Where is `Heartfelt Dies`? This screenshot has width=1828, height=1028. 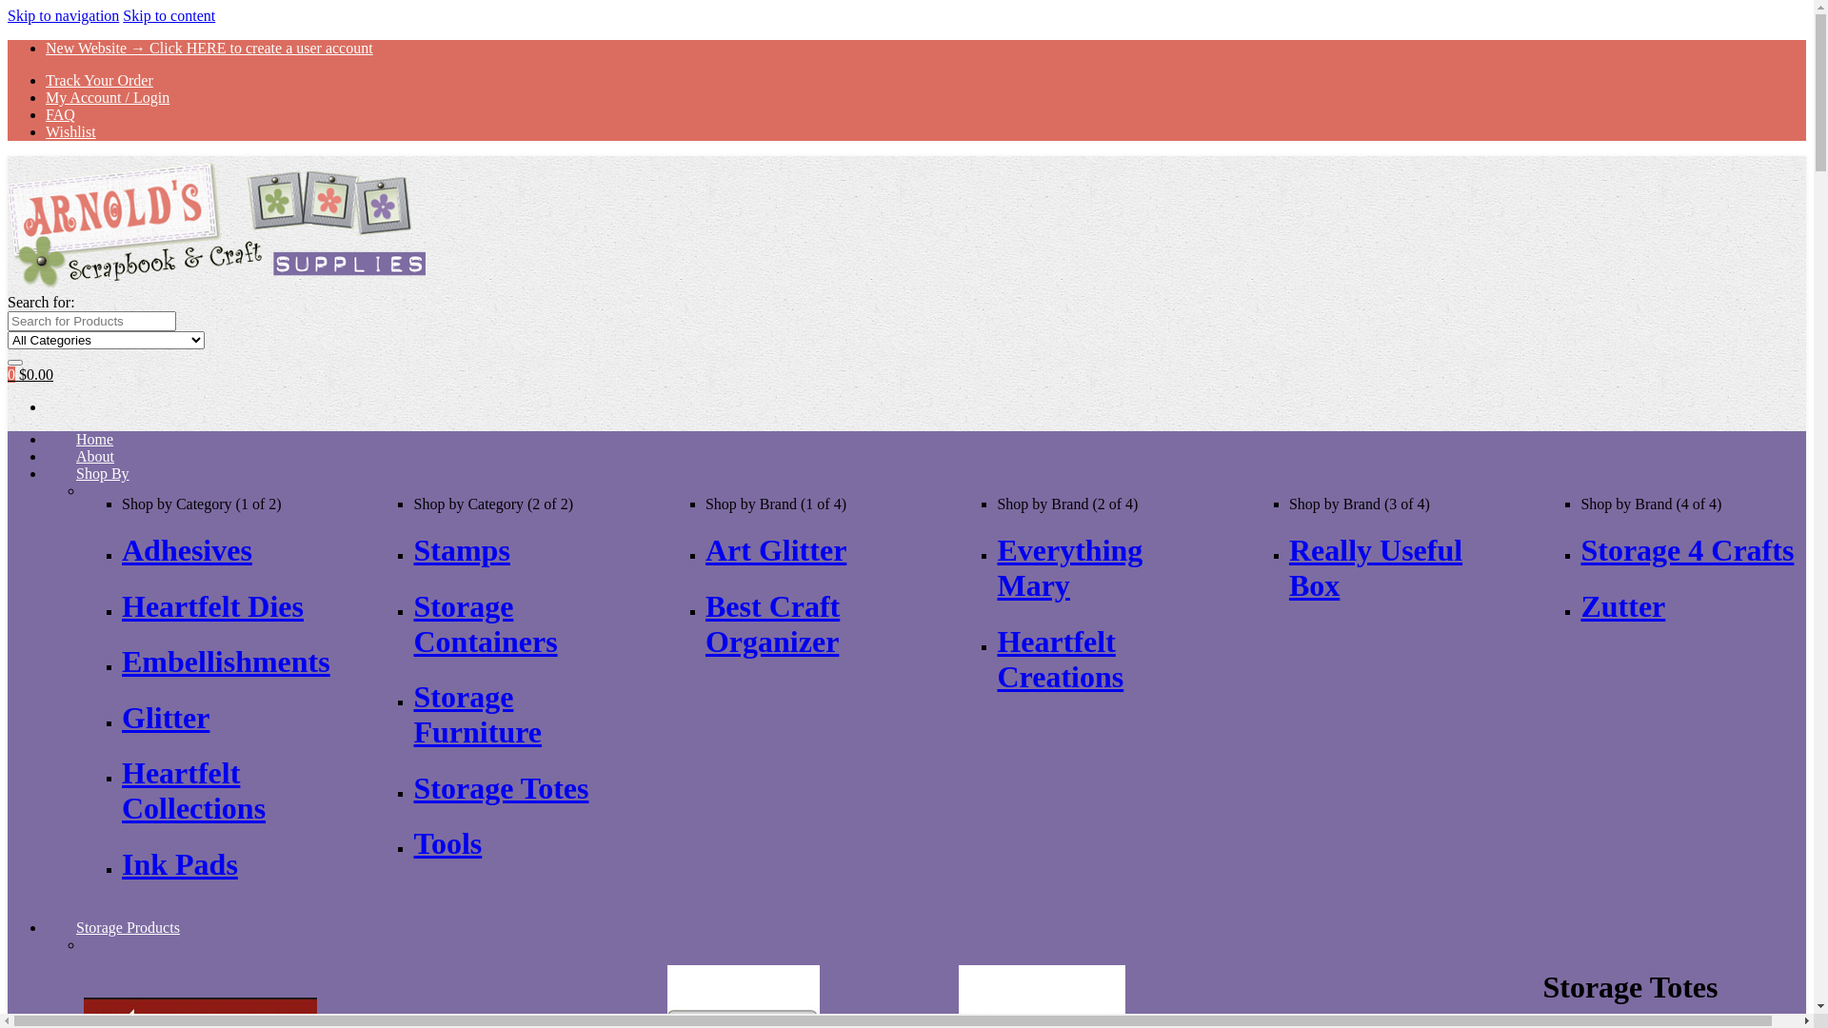 Heartfelt Dies is located at coordinates (213, 606).